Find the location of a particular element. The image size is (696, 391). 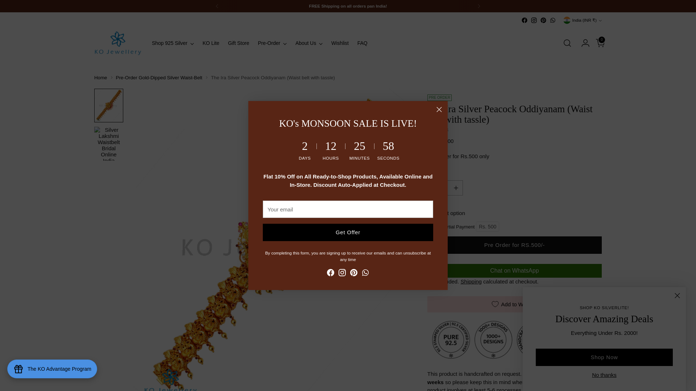

KO Jewellery on WhatsApp is located at coordinates (553, 20).